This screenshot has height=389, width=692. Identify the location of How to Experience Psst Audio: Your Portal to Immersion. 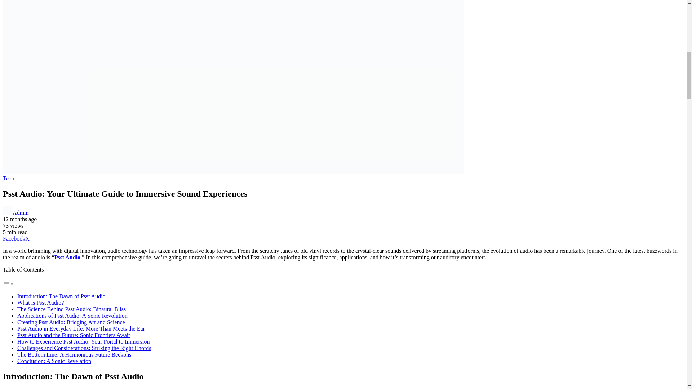
(84, 341).